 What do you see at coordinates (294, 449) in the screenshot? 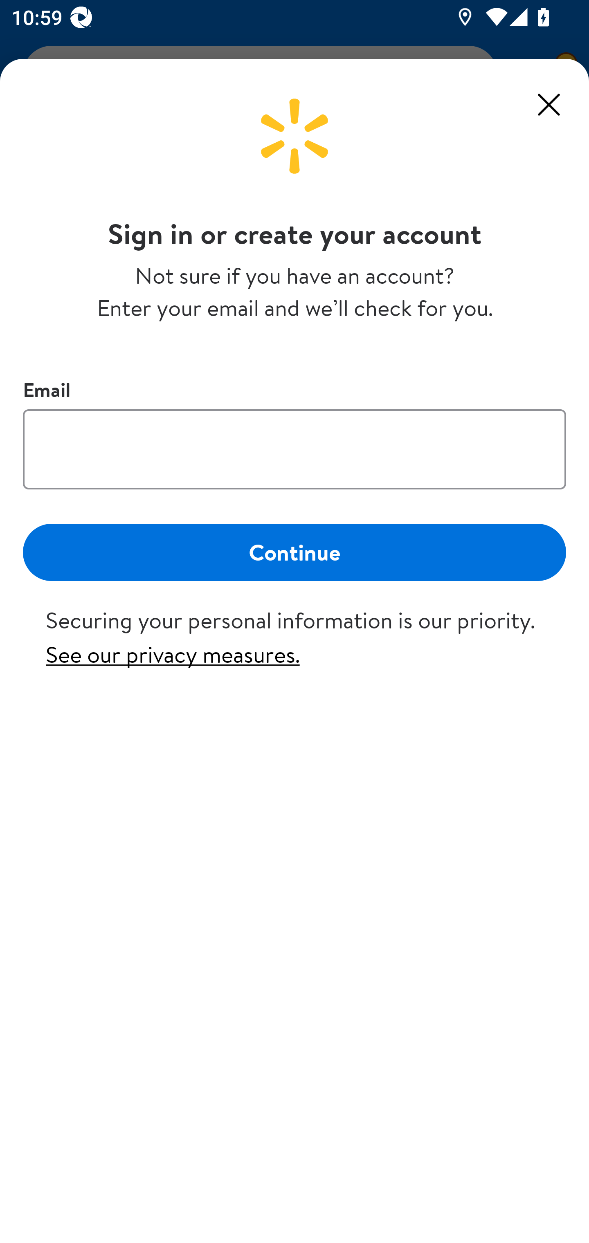
I see `Email` at bounding box center [294, 449].